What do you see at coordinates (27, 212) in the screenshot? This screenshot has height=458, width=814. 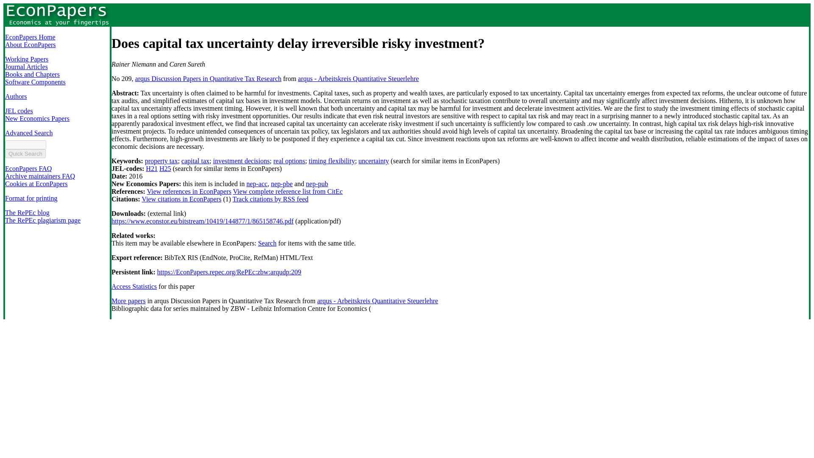 I see `The RePEc blog` at bounding box center [27, 212].